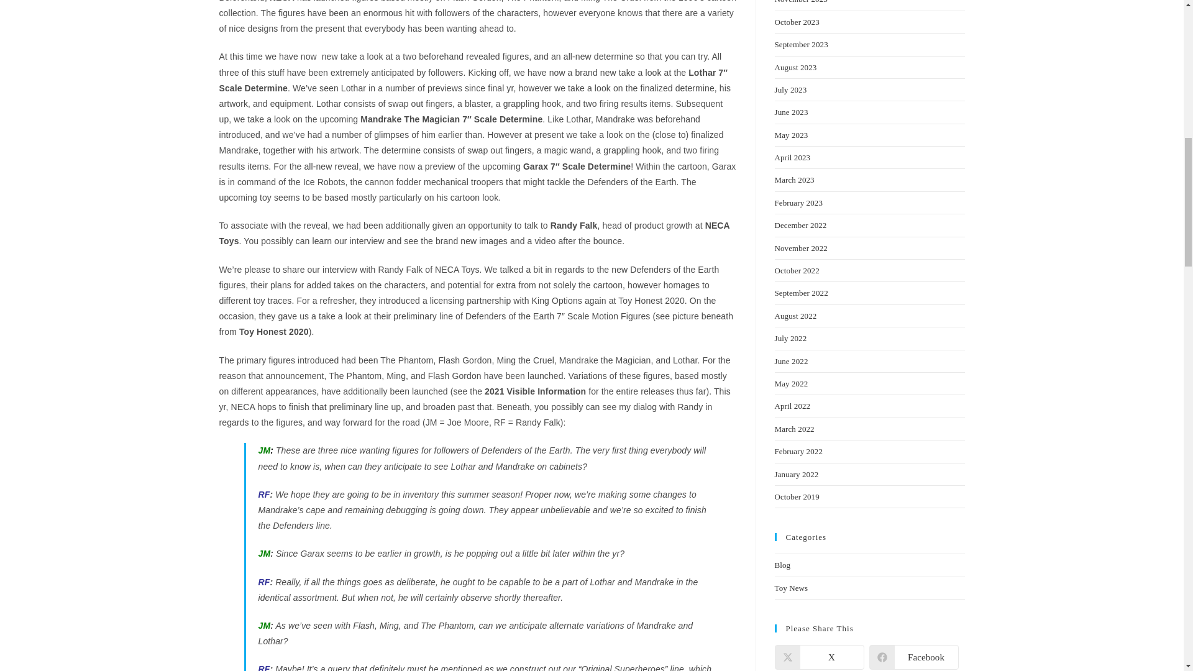 The height and width of the screenshot is (671, 1193). What do you see at coordinates (913, 657) in the screenshot?
I see `Share on Facebook` at bounding box center [913, 657].